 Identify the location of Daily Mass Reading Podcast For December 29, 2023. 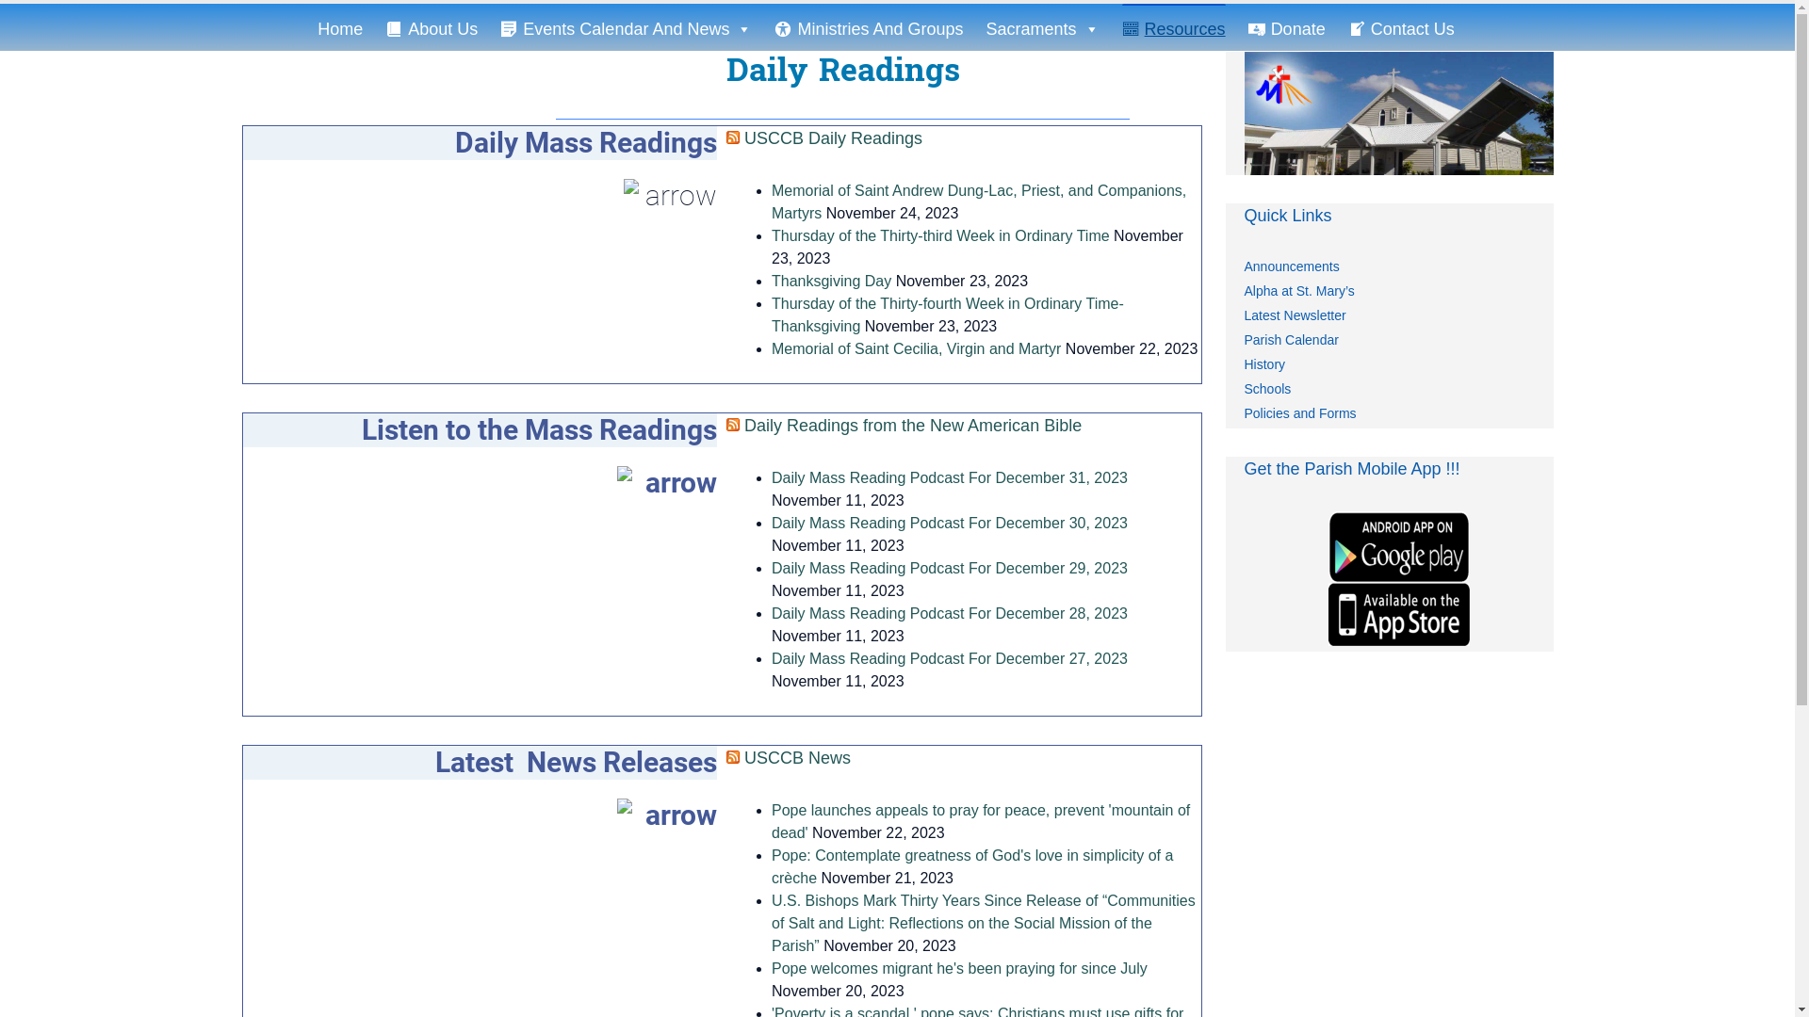
(950, 569).